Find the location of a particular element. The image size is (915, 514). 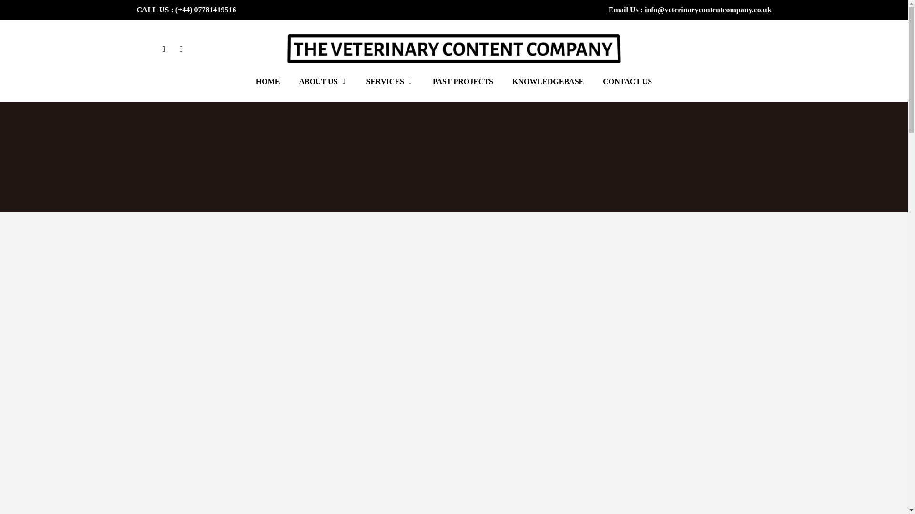

HOME is located at coordinates (268, 89).